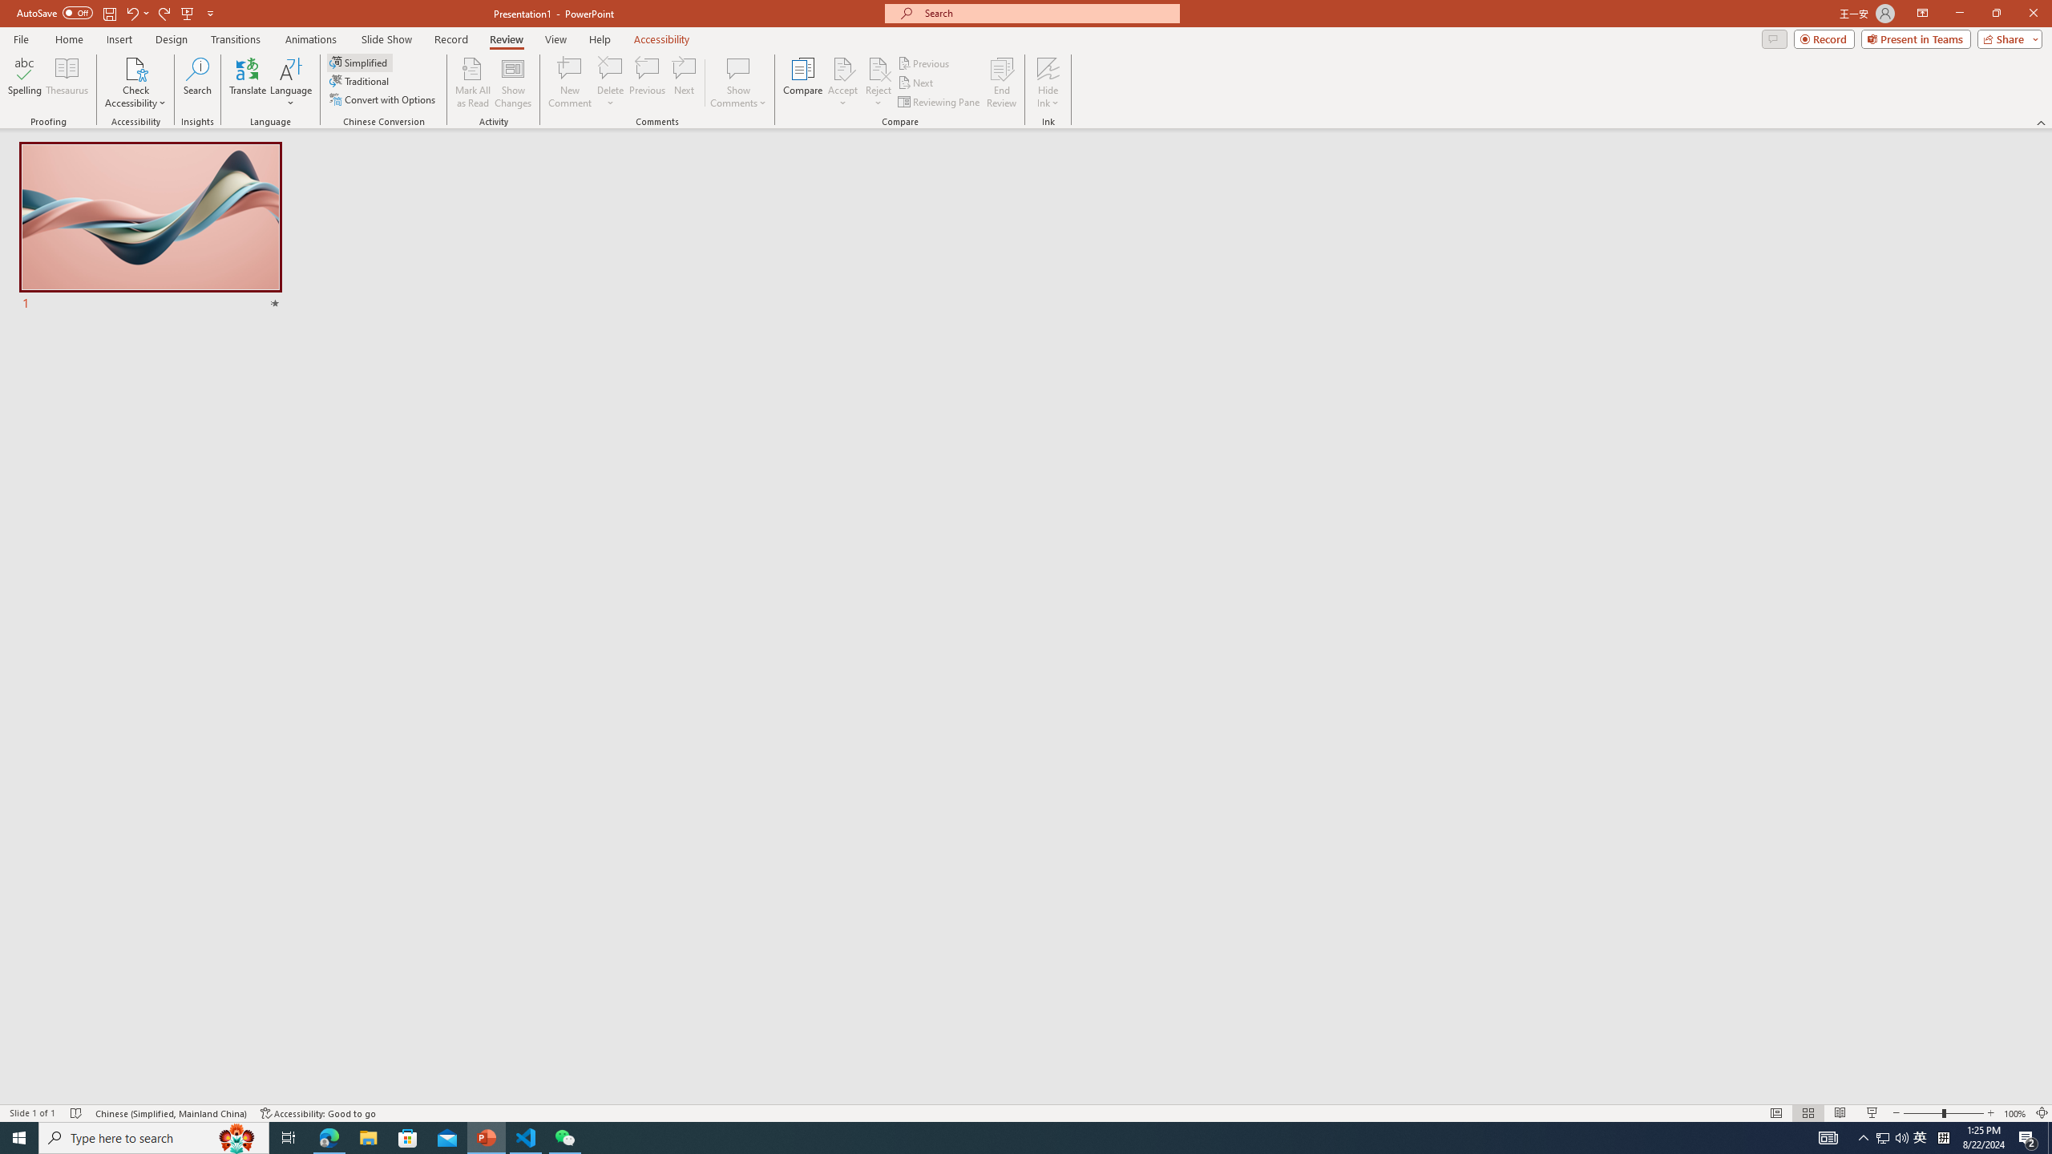  Describe the element at coordinates (386, 39) in the screenshot. I see `Slide Show` at that location.